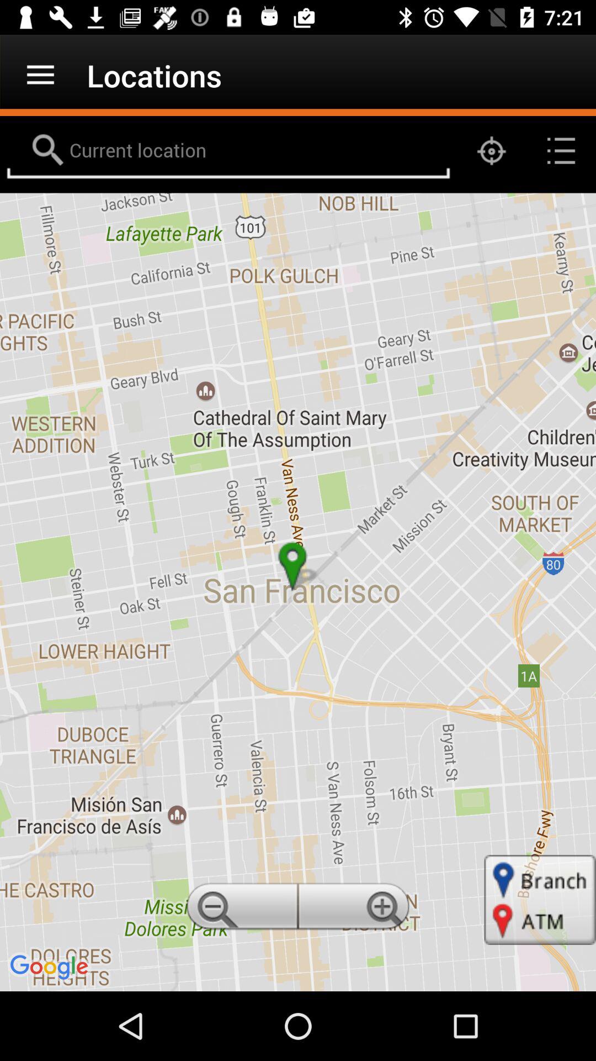 This screenshot has height=1061, width=596. I want to click on click the icon to the left of the locations, so click(40, 75).